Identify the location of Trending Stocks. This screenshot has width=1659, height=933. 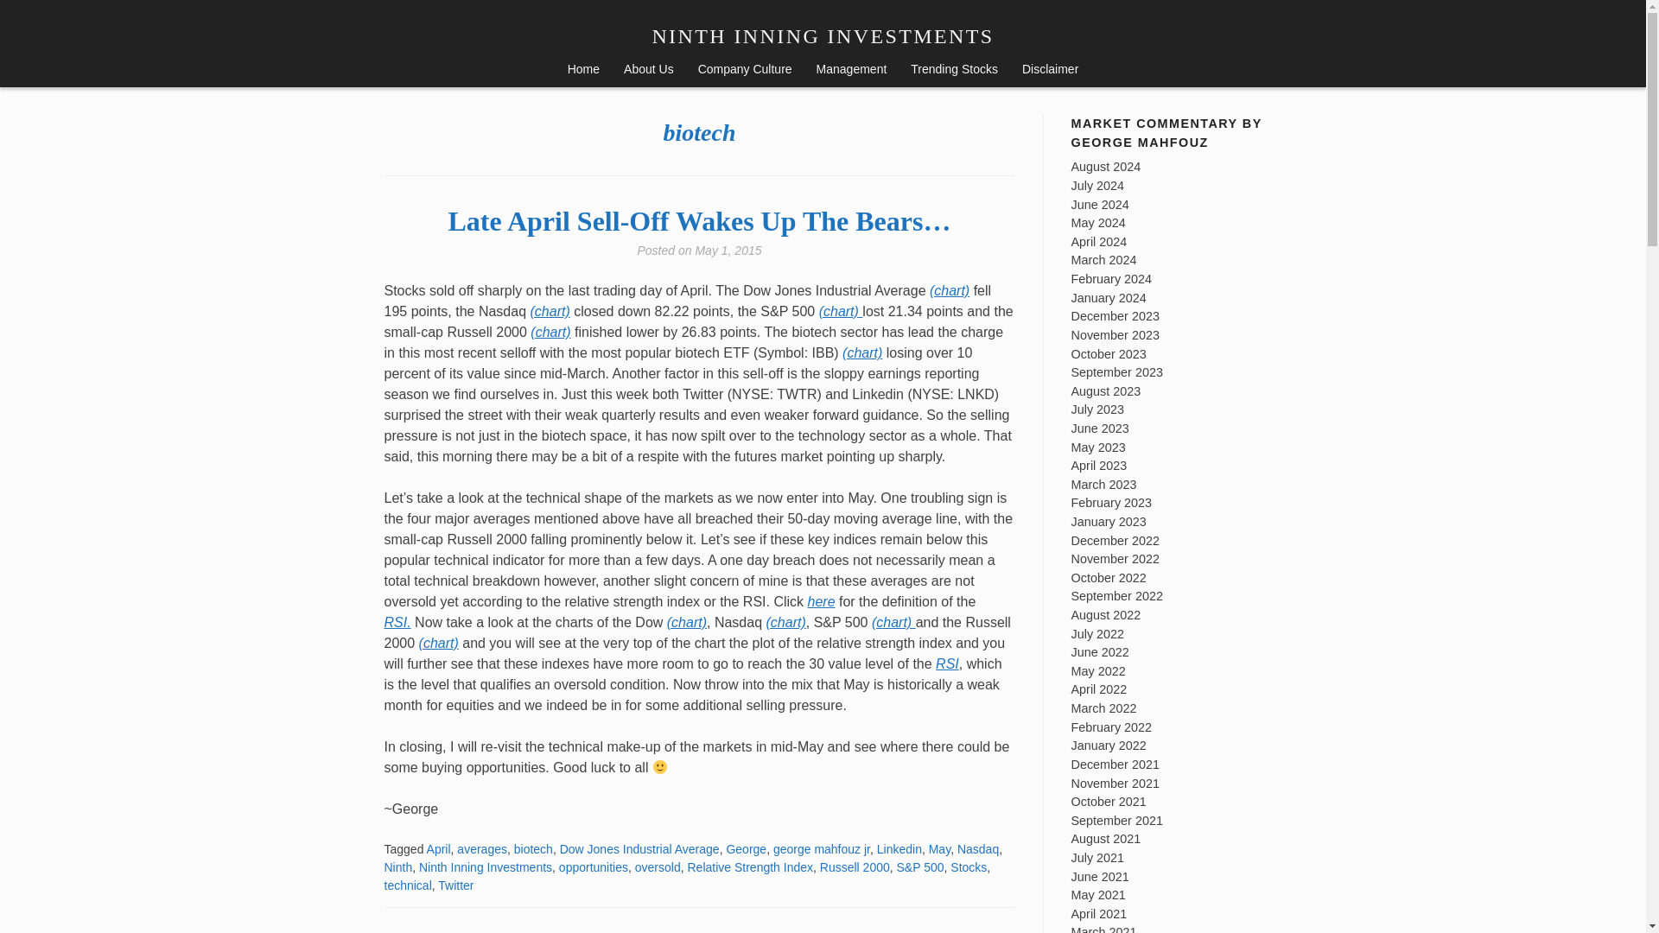
(954, 71).